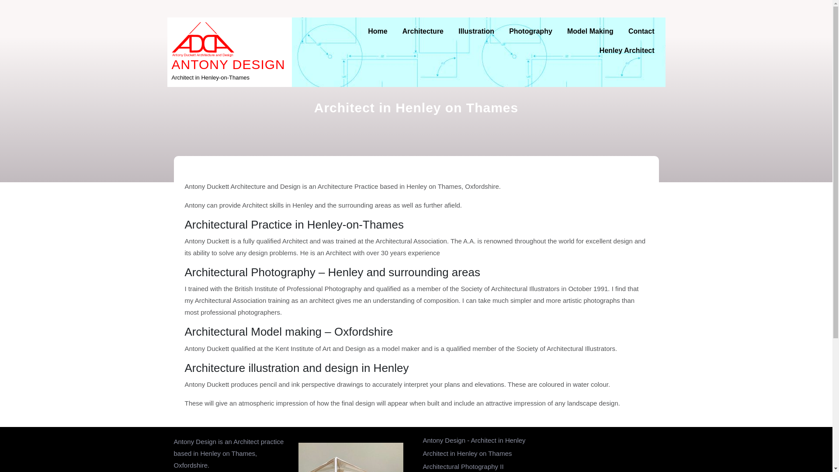 This screenshot has width=839, height=472. What do you see at coordinates (590, 31) in the screenshot?
I see `Model Making` at bounding box center [590, 31].